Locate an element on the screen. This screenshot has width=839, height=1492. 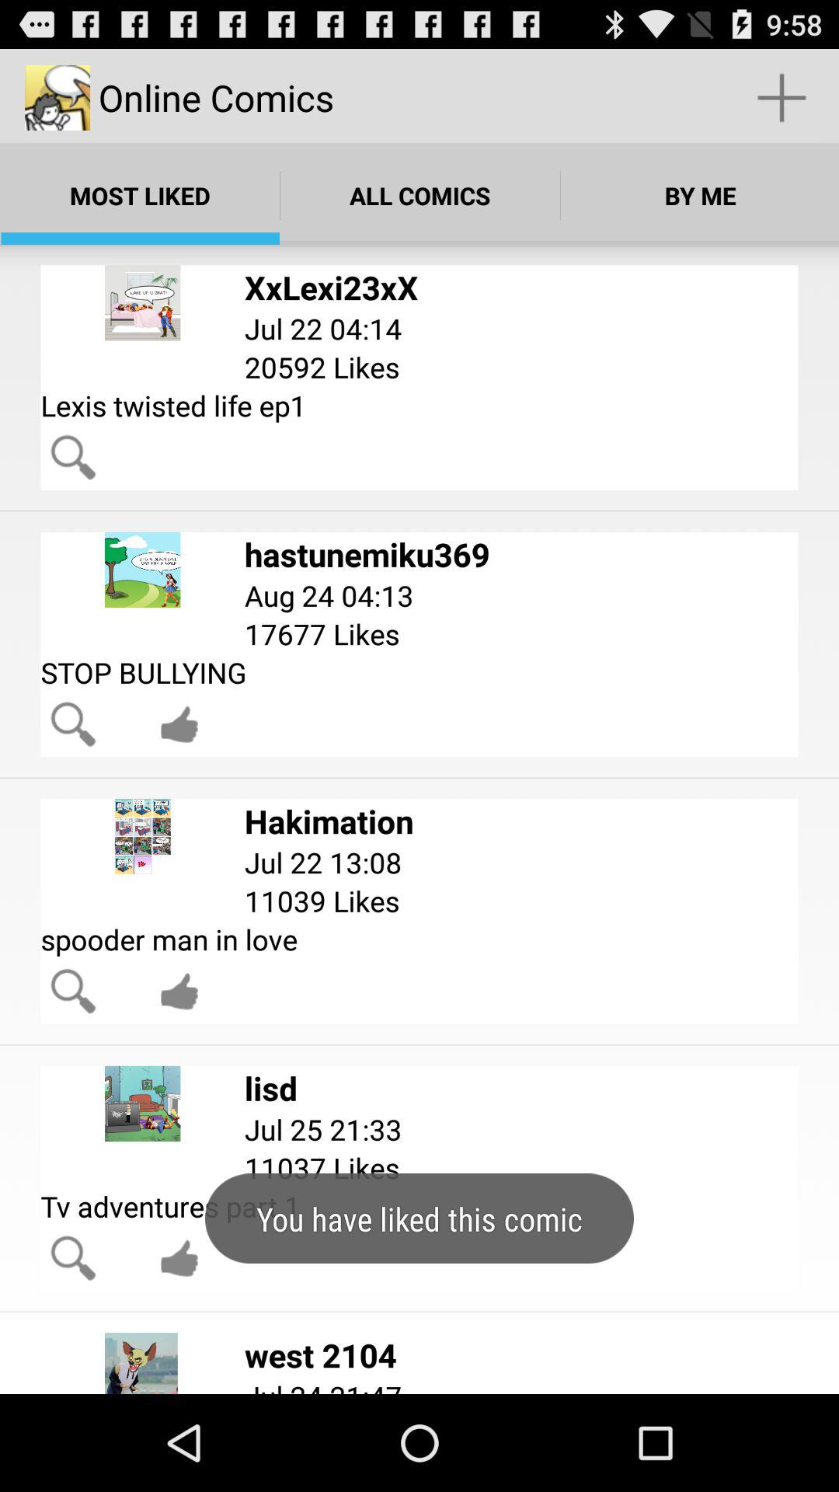
expand view is located at coordinates (73, 457).